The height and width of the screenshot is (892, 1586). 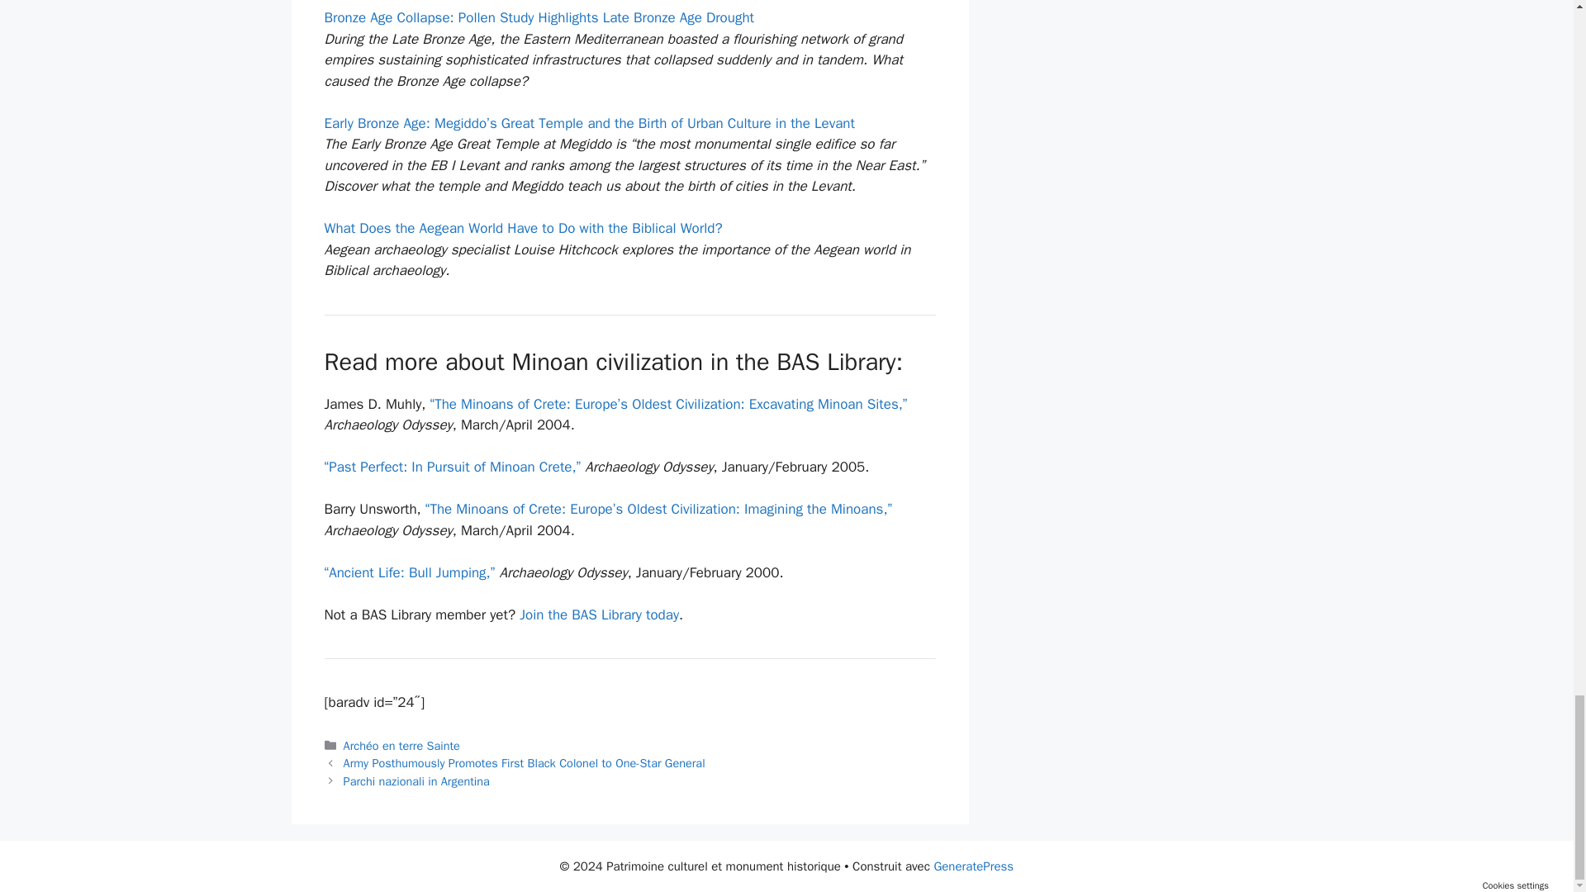 What do you see at coordinates (599, 614) in the screenshot?
I see `Join the BAS Library today` at bounding box center [599, 614].